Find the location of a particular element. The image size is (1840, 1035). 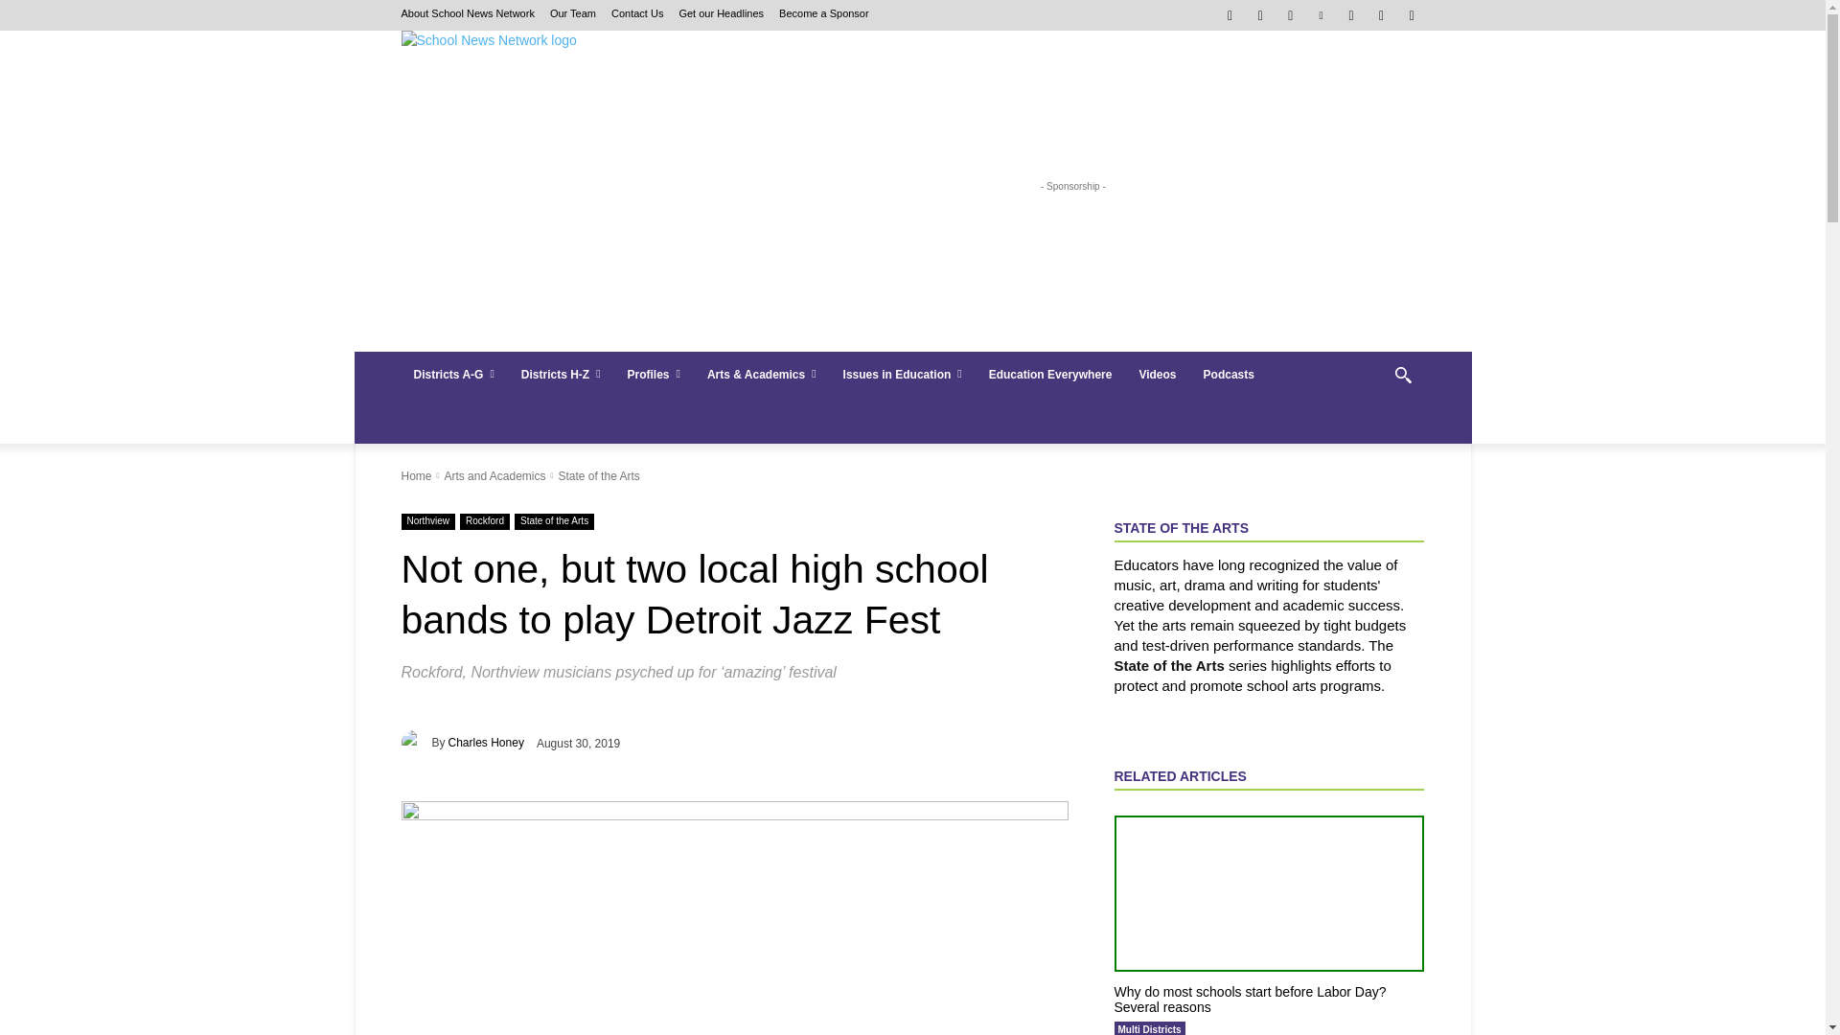

Pinterest is located at coordinates (1321, 15).